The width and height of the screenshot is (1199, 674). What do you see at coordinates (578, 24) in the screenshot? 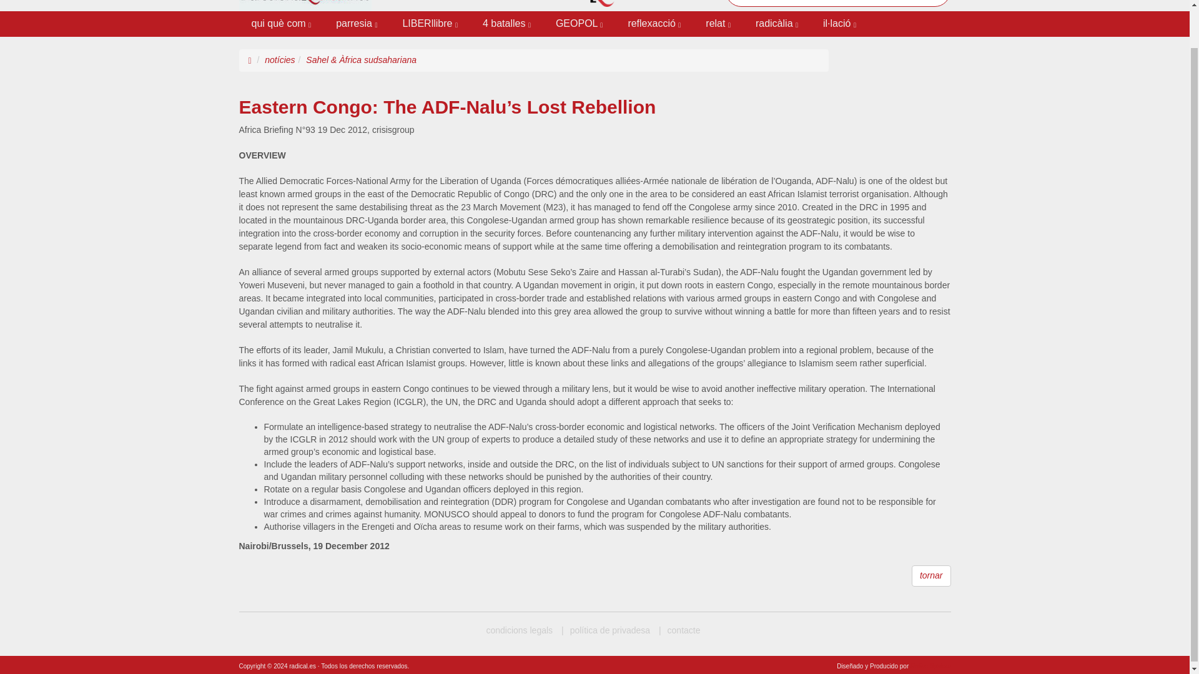
I see `GEOPOL` at bounding box center [578, 24].